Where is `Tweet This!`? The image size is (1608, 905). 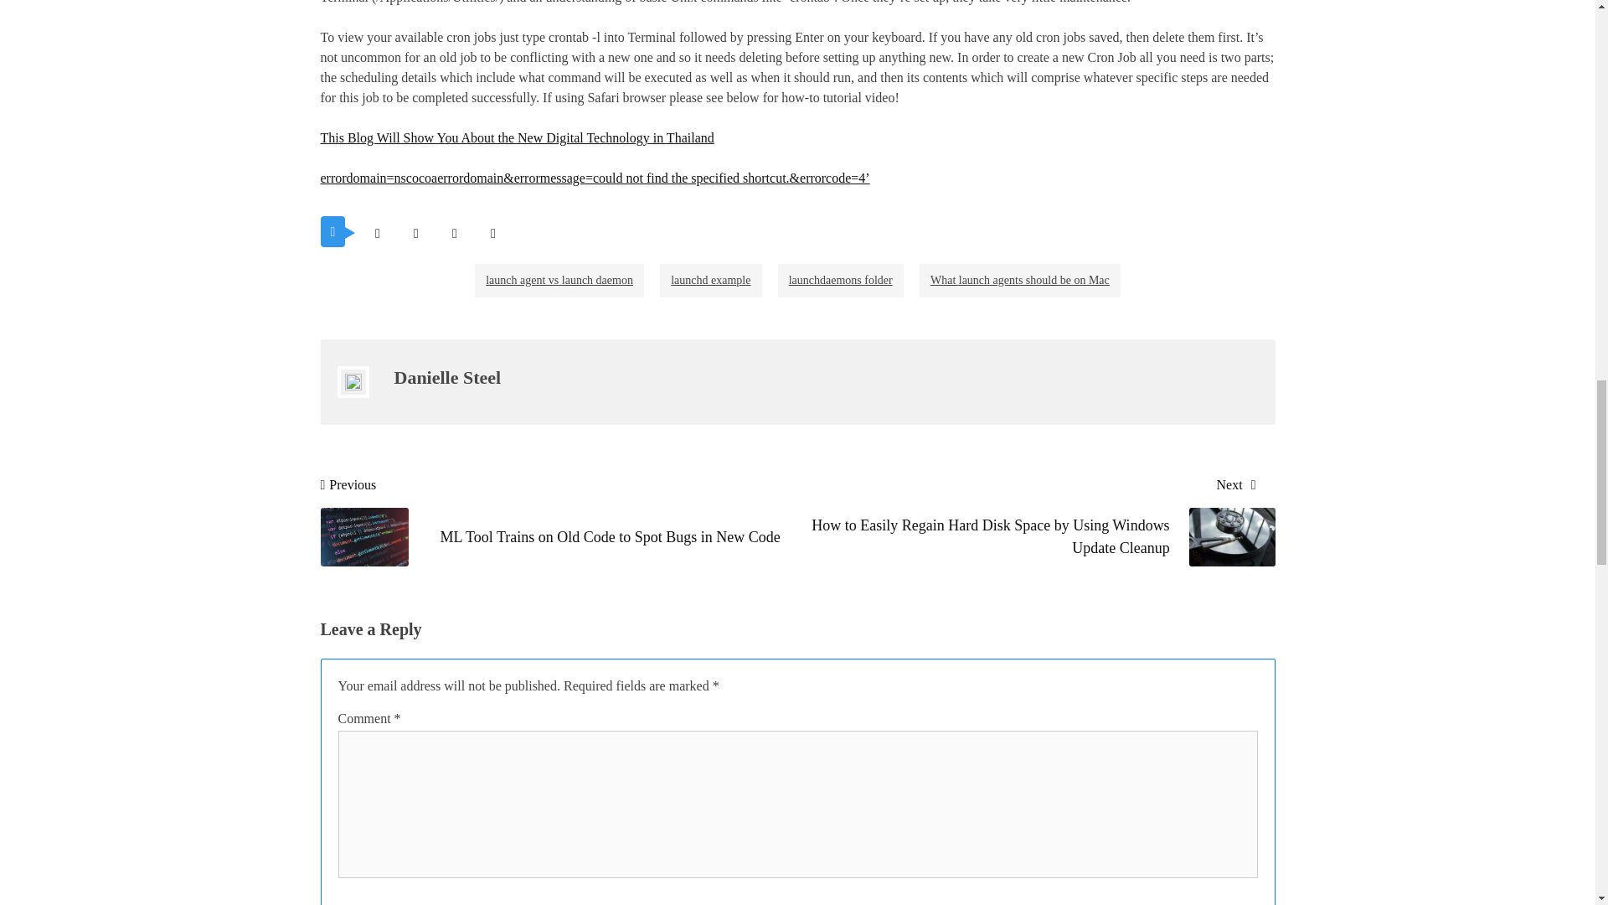 Tweet This! is located at coordinates (377, 233).